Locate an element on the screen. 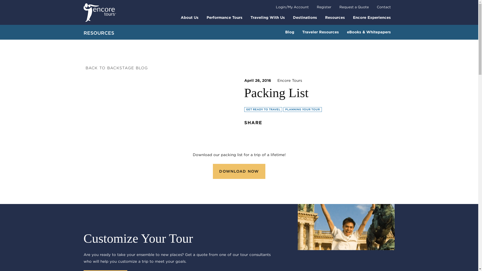 The height and width of the screenshot is (271, 482). Performance Tours is located at coordinates (224, 17).